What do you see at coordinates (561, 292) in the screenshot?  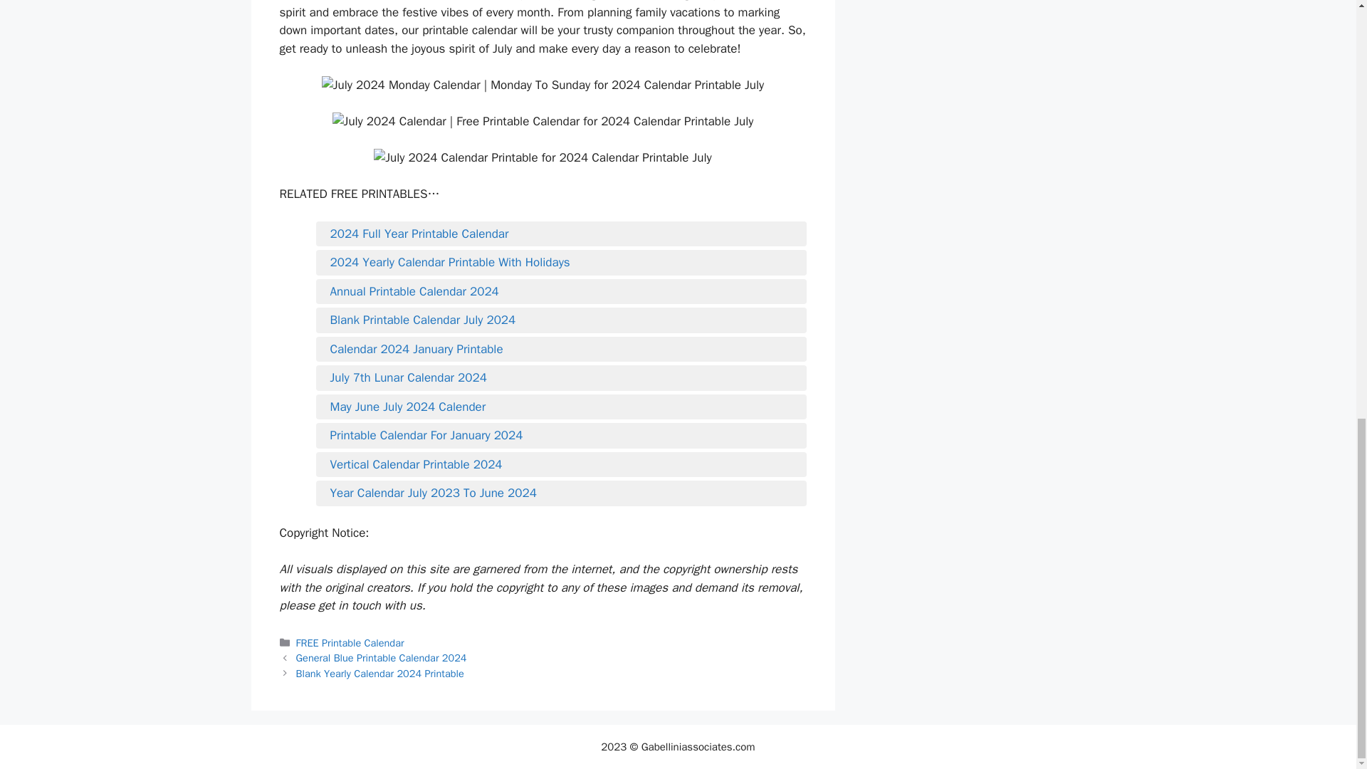 I see `Annual Printable Calendar 2024` at bounding box center [561, 292].